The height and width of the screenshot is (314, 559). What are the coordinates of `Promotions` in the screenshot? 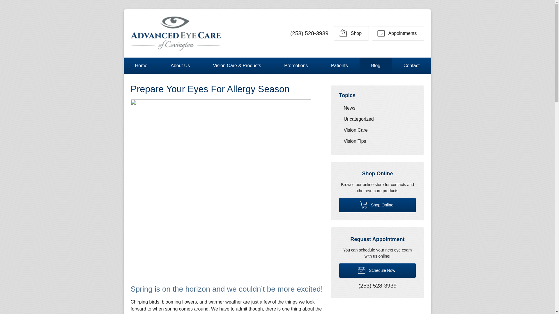 It's located at (296, 65).